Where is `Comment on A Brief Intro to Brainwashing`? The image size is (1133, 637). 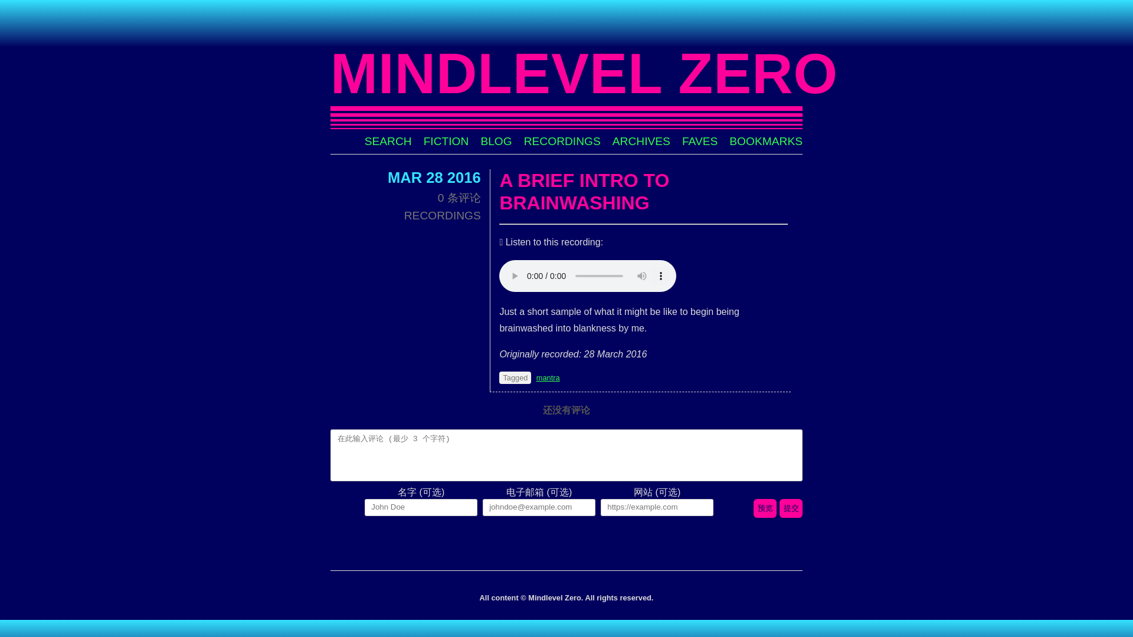
Comment on A Brief Intro to Brainwashing is located at coordinates (459, 198).